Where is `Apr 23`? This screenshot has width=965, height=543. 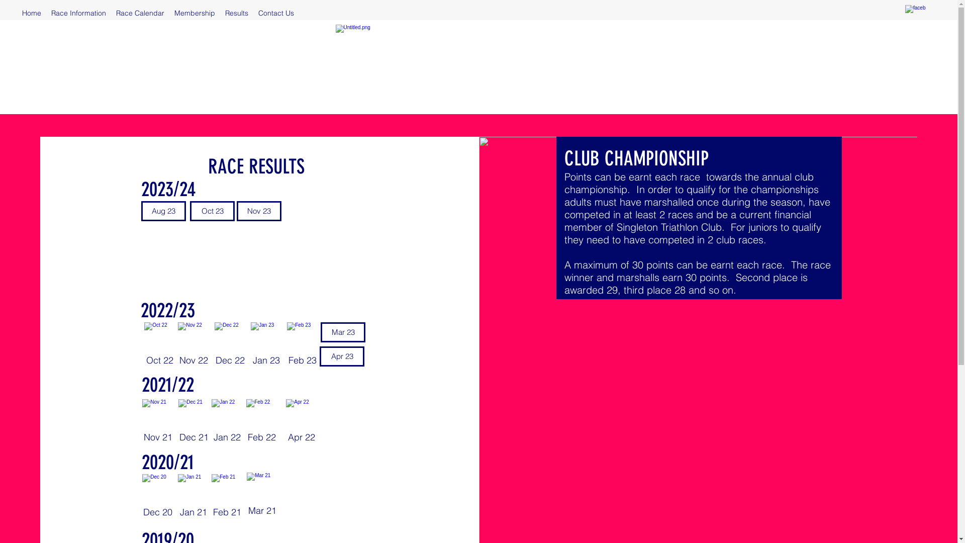
Apr 23 is located at coordinates (342, 356).